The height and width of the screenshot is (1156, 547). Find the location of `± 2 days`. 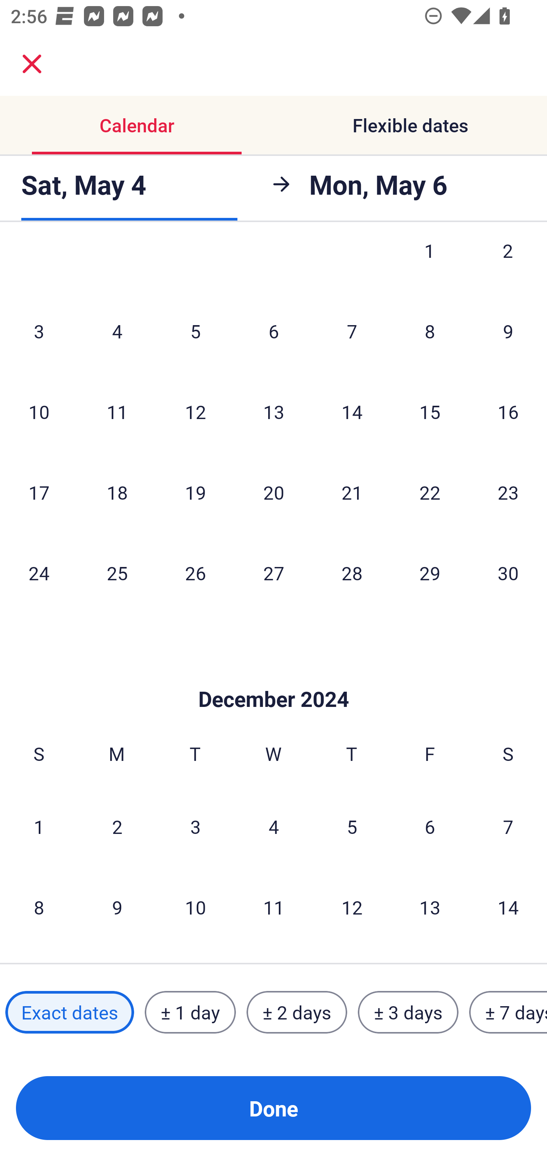

± 2 days is located at coordinates (297, 1012).